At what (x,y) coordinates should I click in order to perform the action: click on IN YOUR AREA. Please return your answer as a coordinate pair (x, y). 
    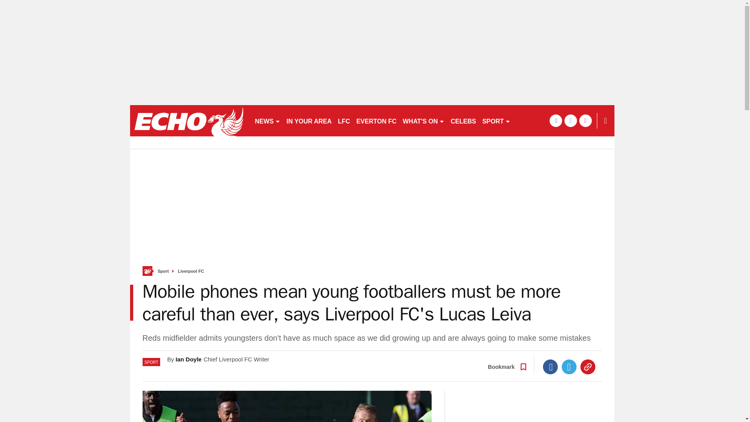
    Looking at the image, I should click on (309, 120).